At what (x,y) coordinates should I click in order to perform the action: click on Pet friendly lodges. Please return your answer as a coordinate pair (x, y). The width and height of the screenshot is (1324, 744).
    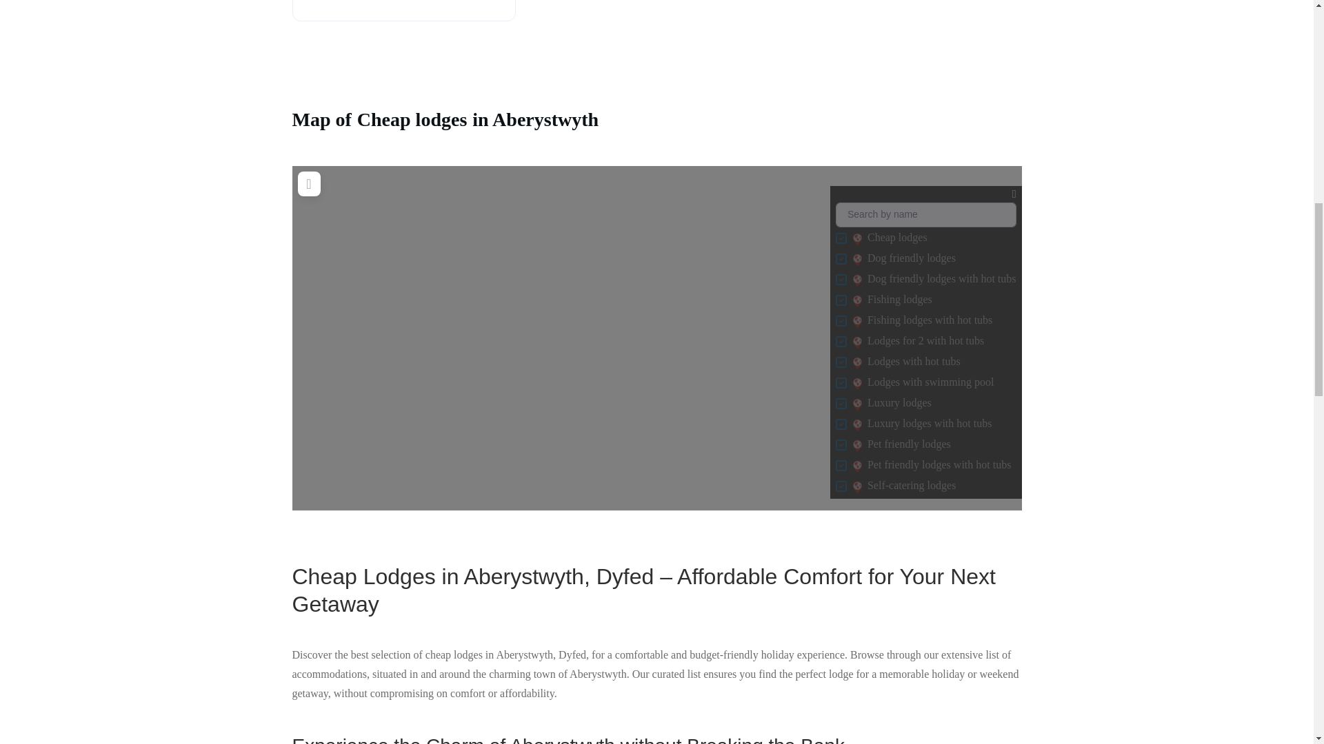
    Looking at the image, I should click on (856, 445).